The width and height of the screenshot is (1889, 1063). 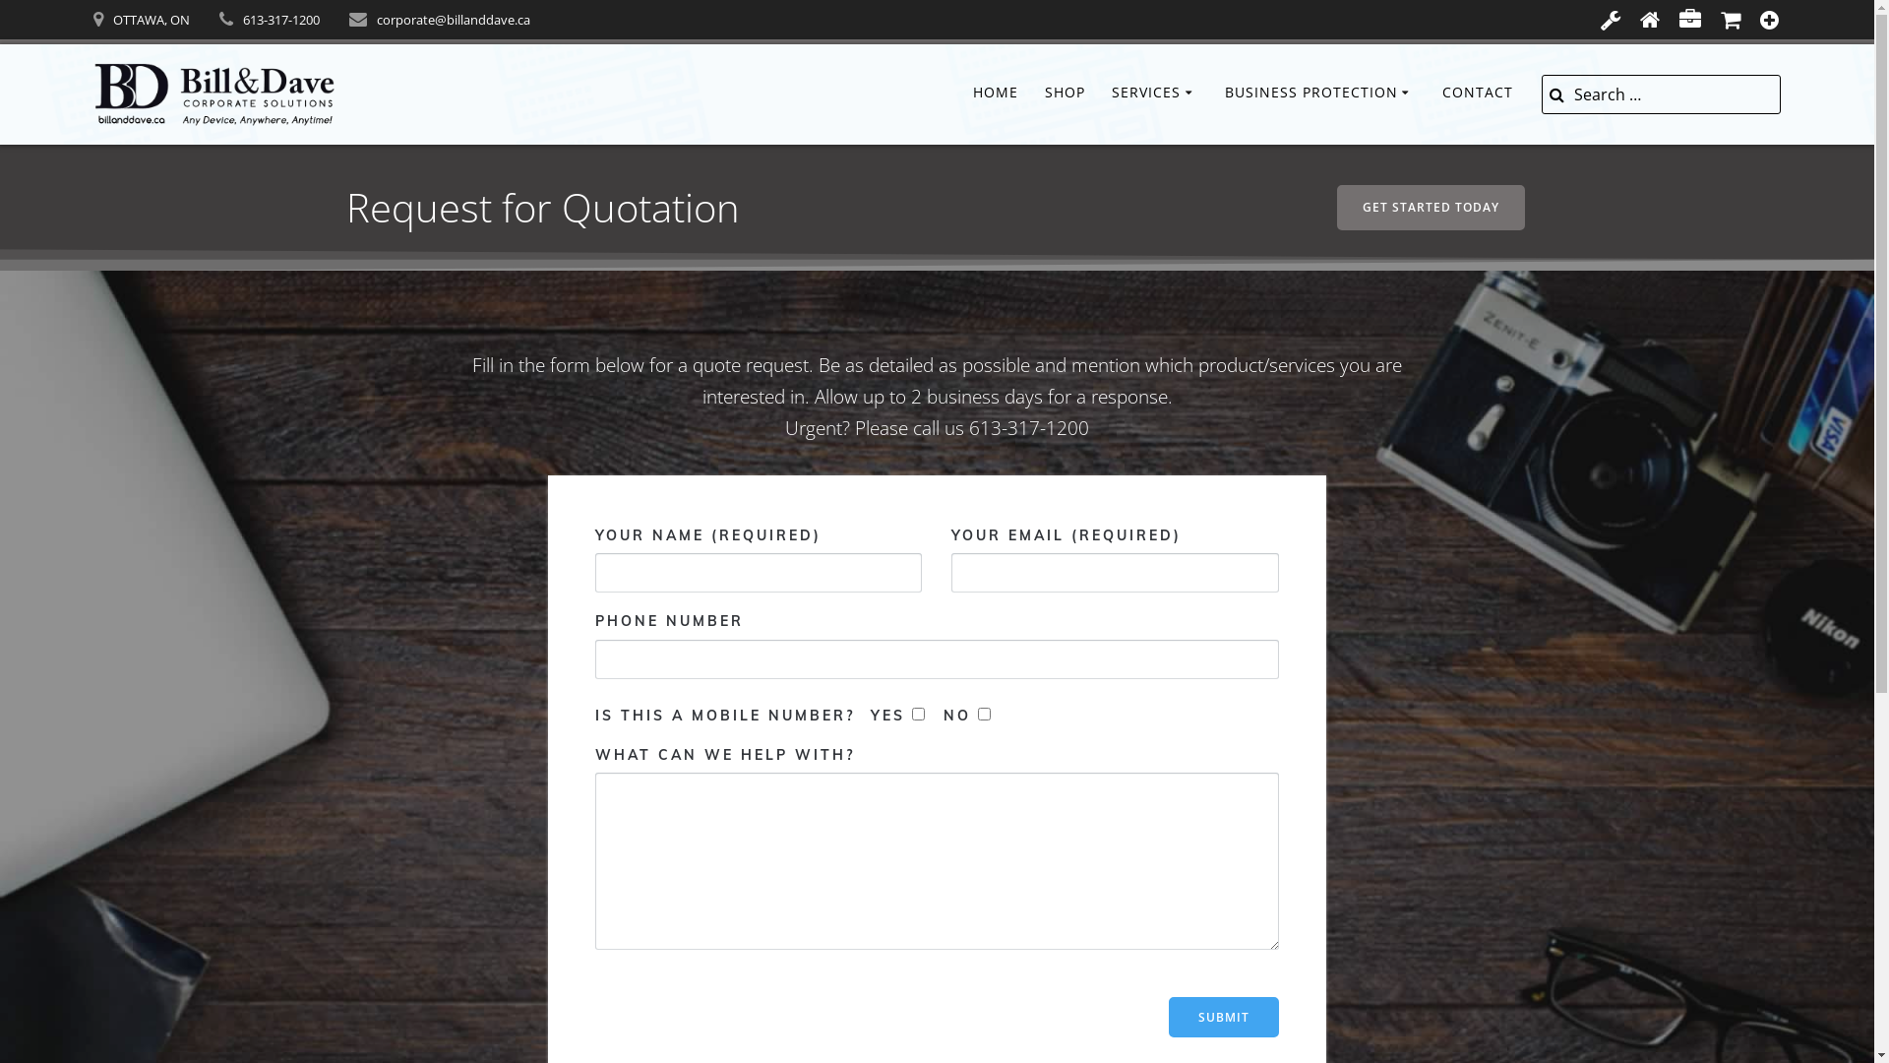 What do you see at coordinates (281, 20) in the screenshot?
I see `613-317-1200` at bounding box center [281, 20].